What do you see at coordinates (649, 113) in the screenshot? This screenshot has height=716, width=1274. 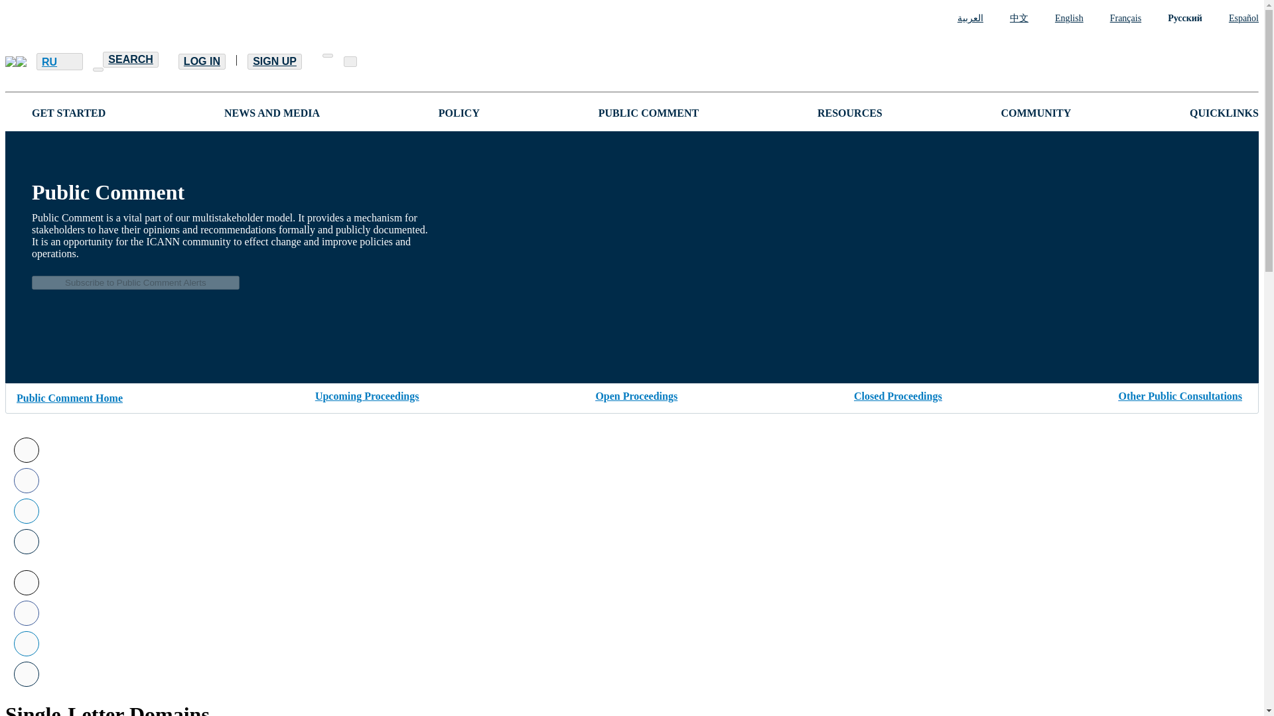 I see `PUBLIC COMMENT` at bounding box center [649, 113].